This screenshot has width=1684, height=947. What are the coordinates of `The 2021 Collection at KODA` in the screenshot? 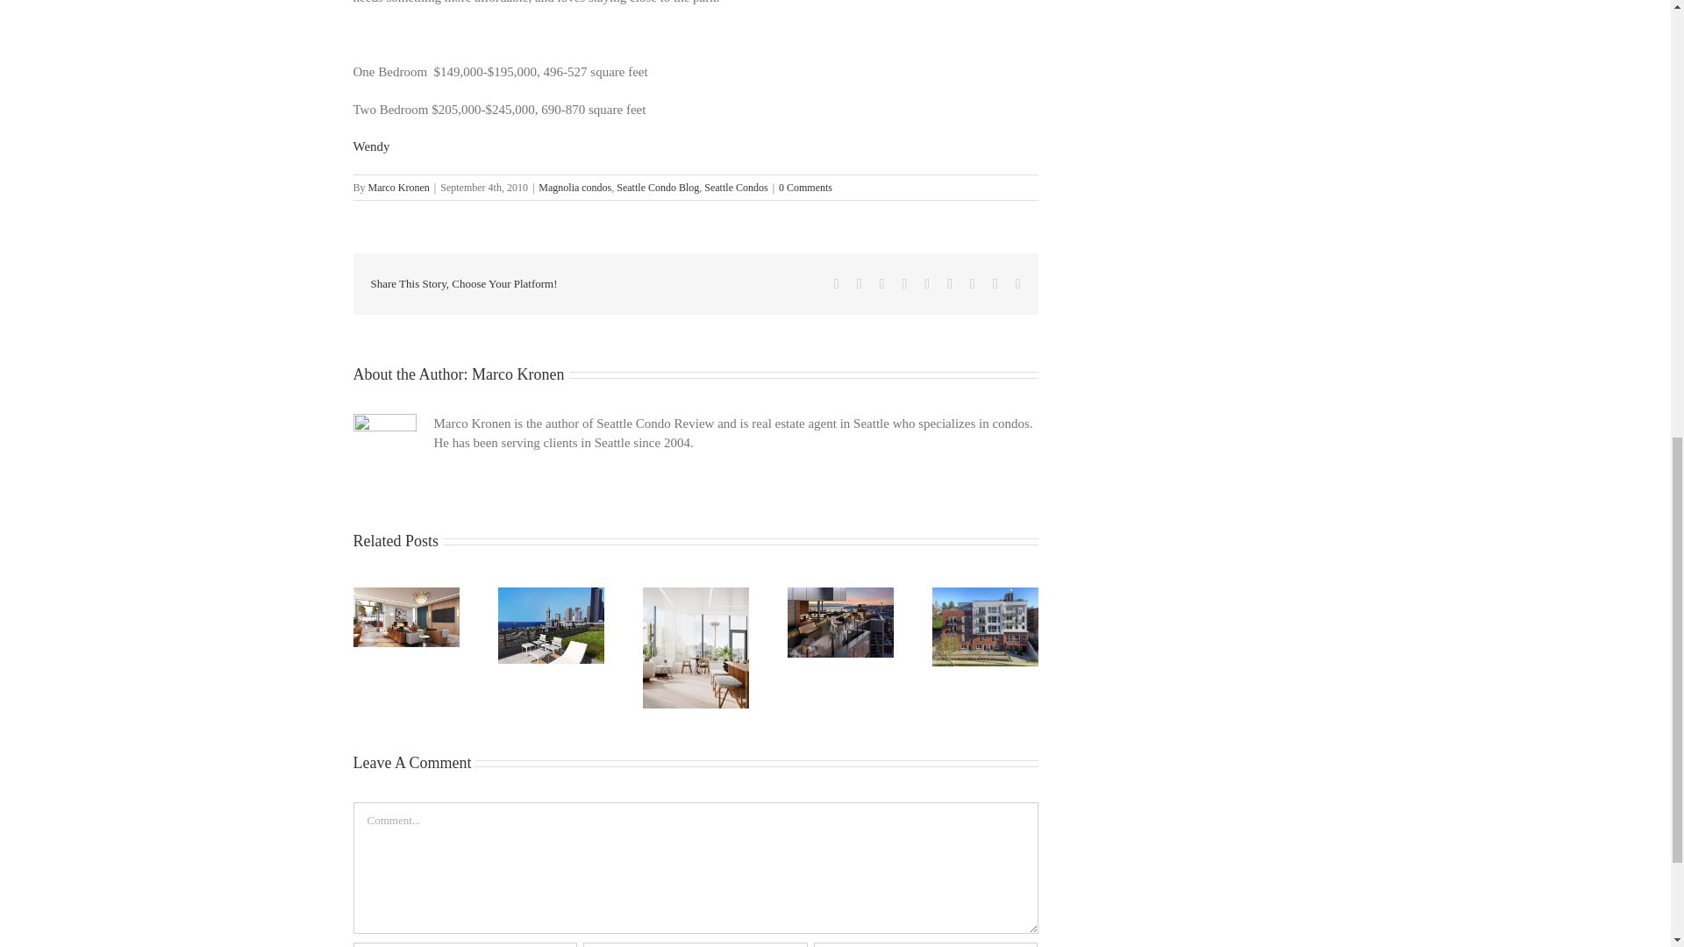 It's located at (551, 625).